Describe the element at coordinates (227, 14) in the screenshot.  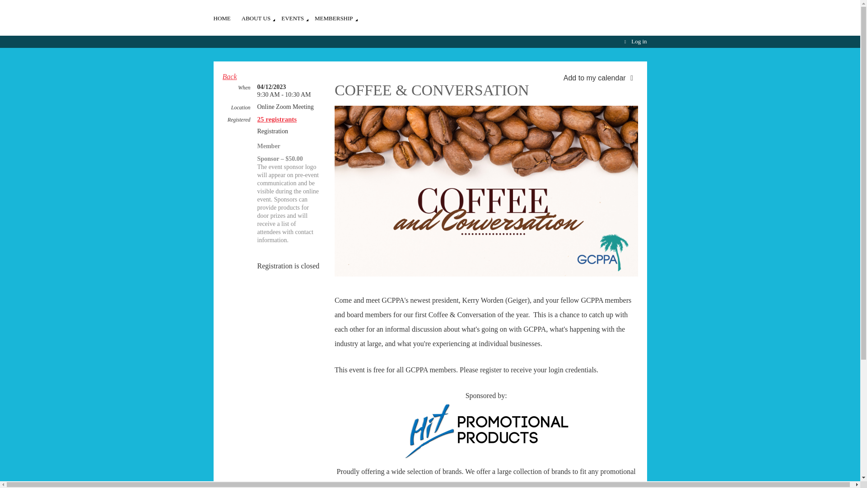
I see `Home` at that location.